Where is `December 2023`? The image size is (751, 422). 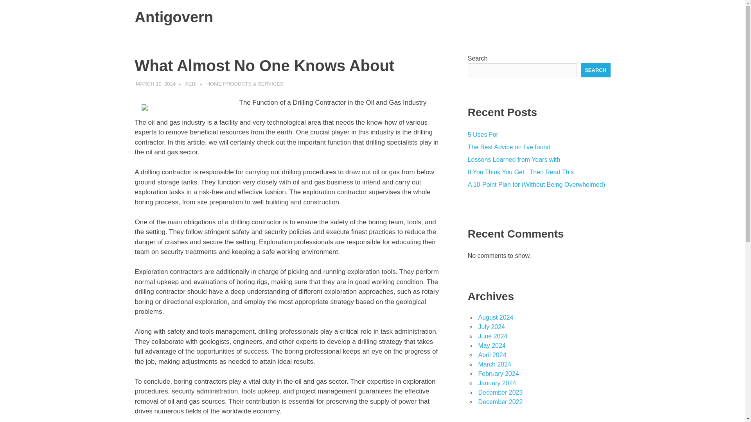
December 2023 is located at coordinates (500, 392).